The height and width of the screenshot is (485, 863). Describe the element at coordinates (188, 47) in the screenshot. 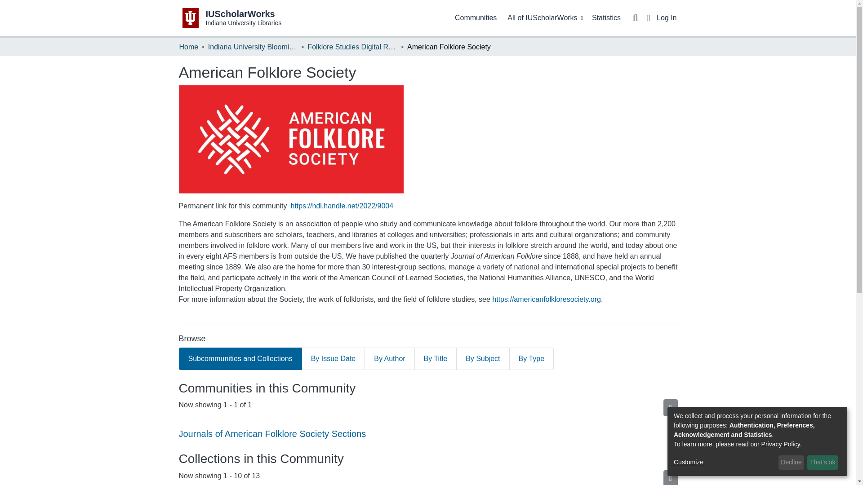

I see `Communities` at that location.